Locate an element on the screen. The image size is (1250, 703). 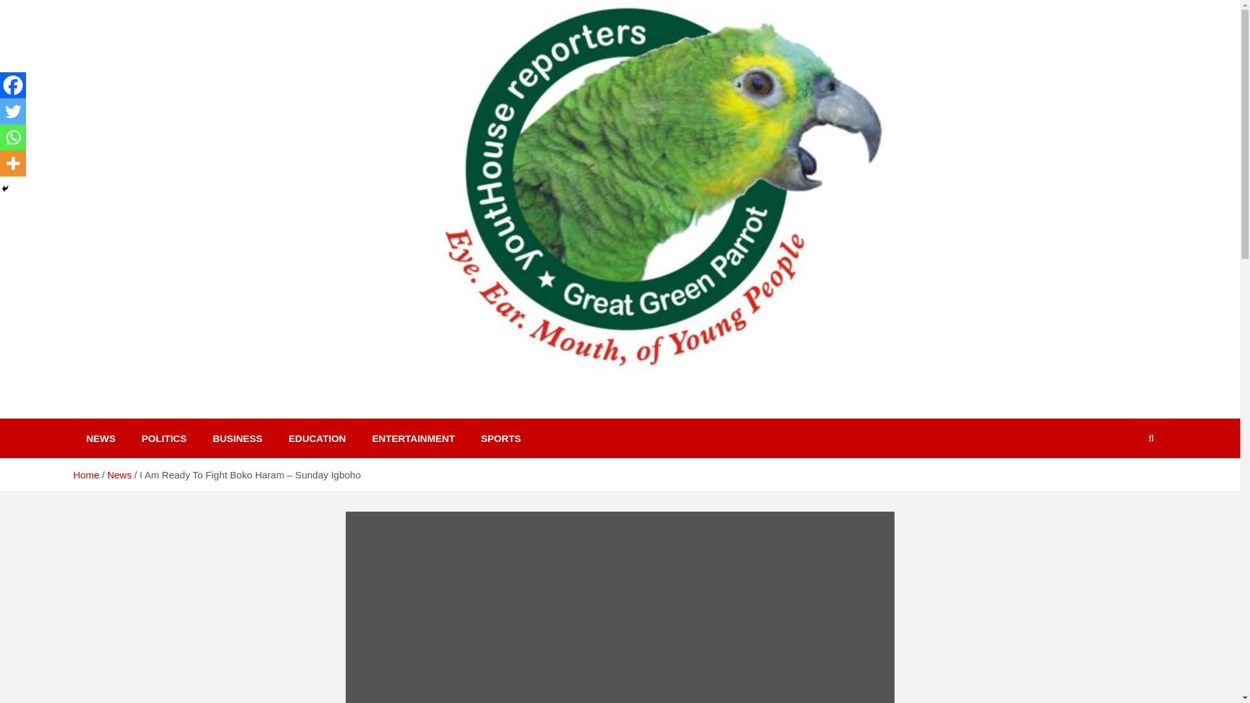
POLITICS is located at coordinates (164, 438).